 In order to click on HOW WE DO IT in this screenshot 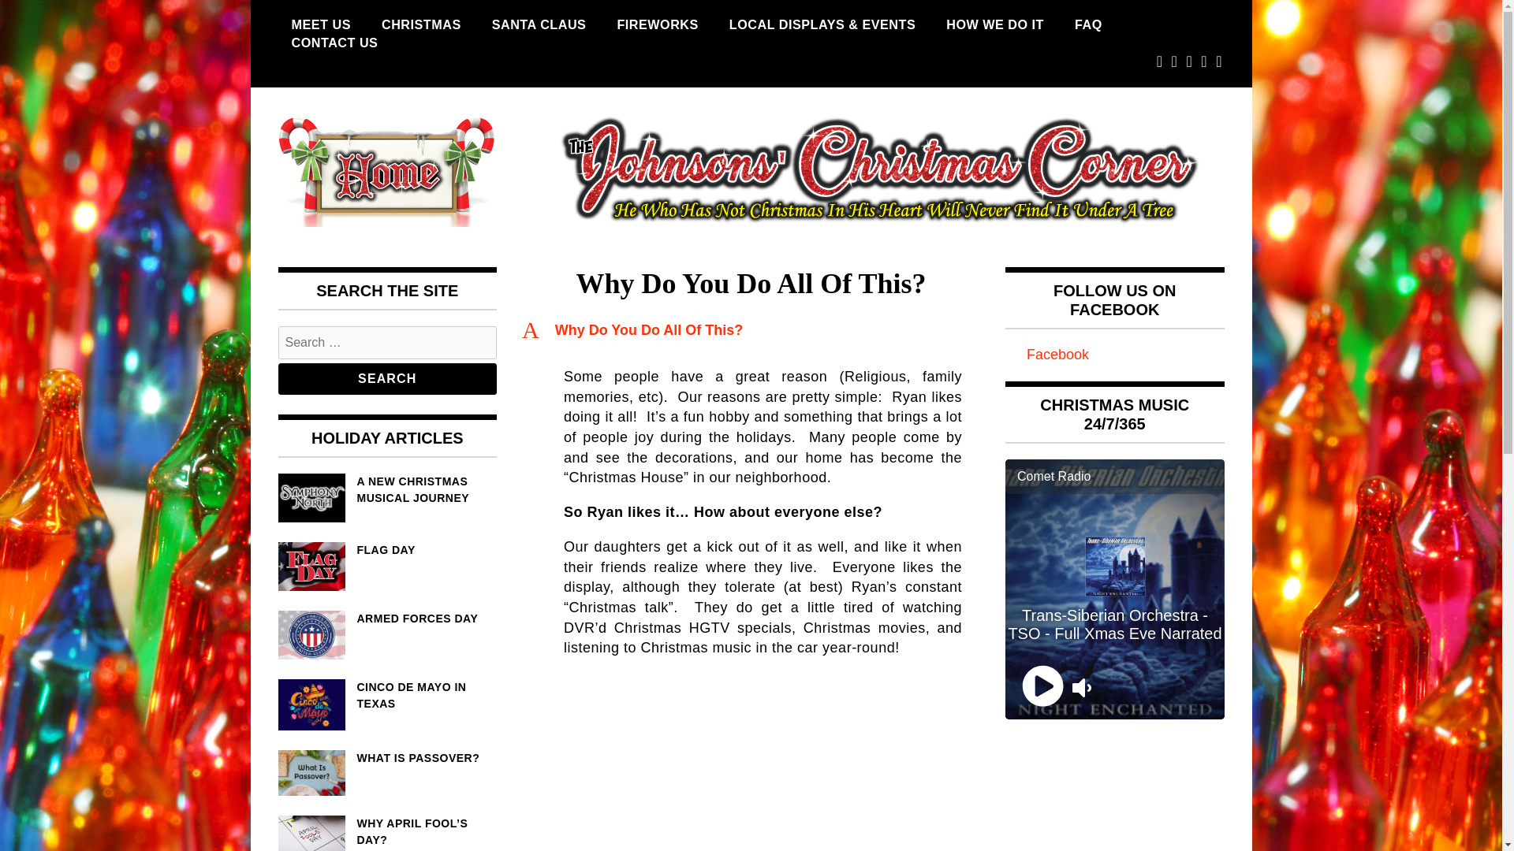, I will do `click(994, 24)`.